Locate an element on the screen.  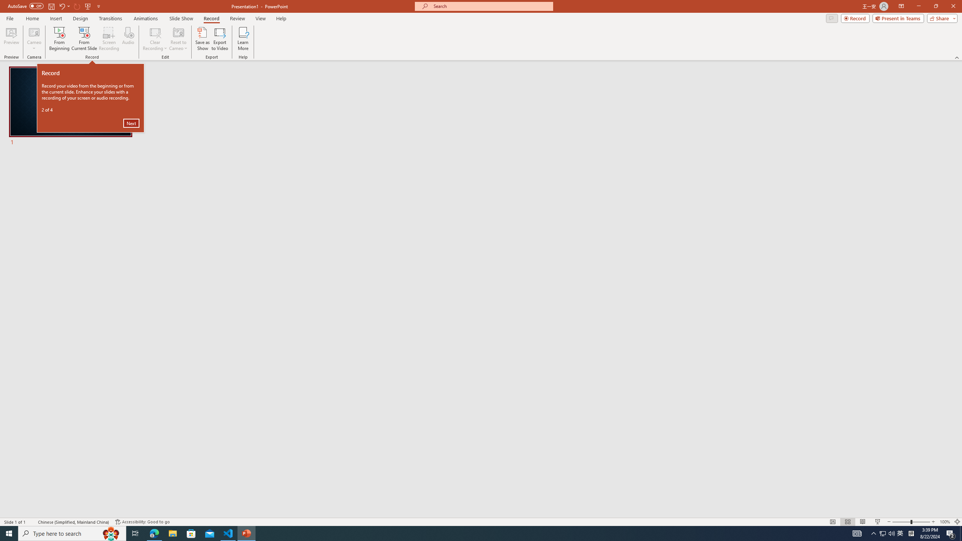
Spell Check  is located at coordinates (32, 522).